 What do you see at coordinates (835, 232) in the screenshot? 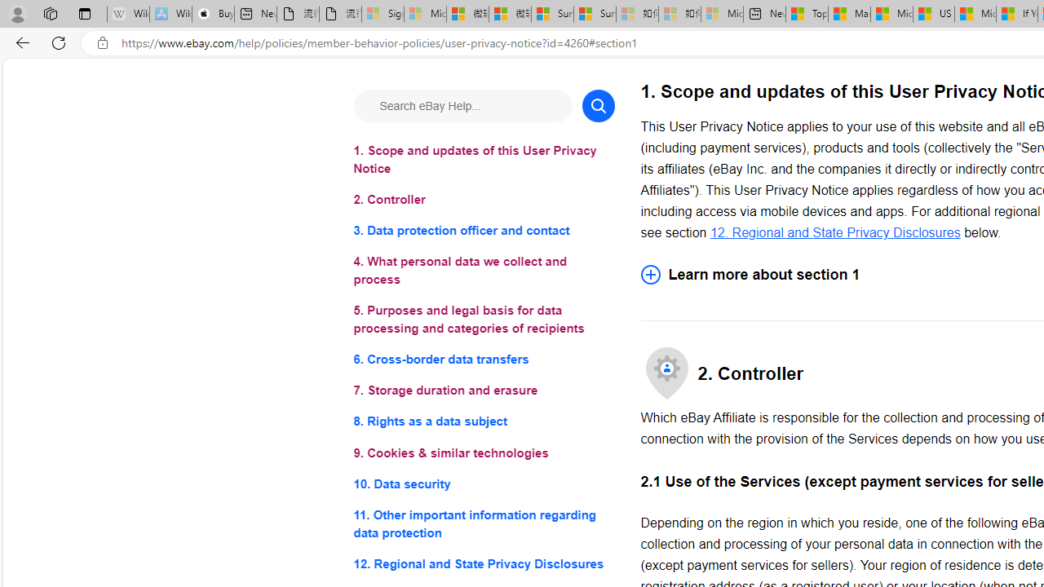
I see `12. Regional and State Privacy Disclosures` at bounding box center [835, 232].